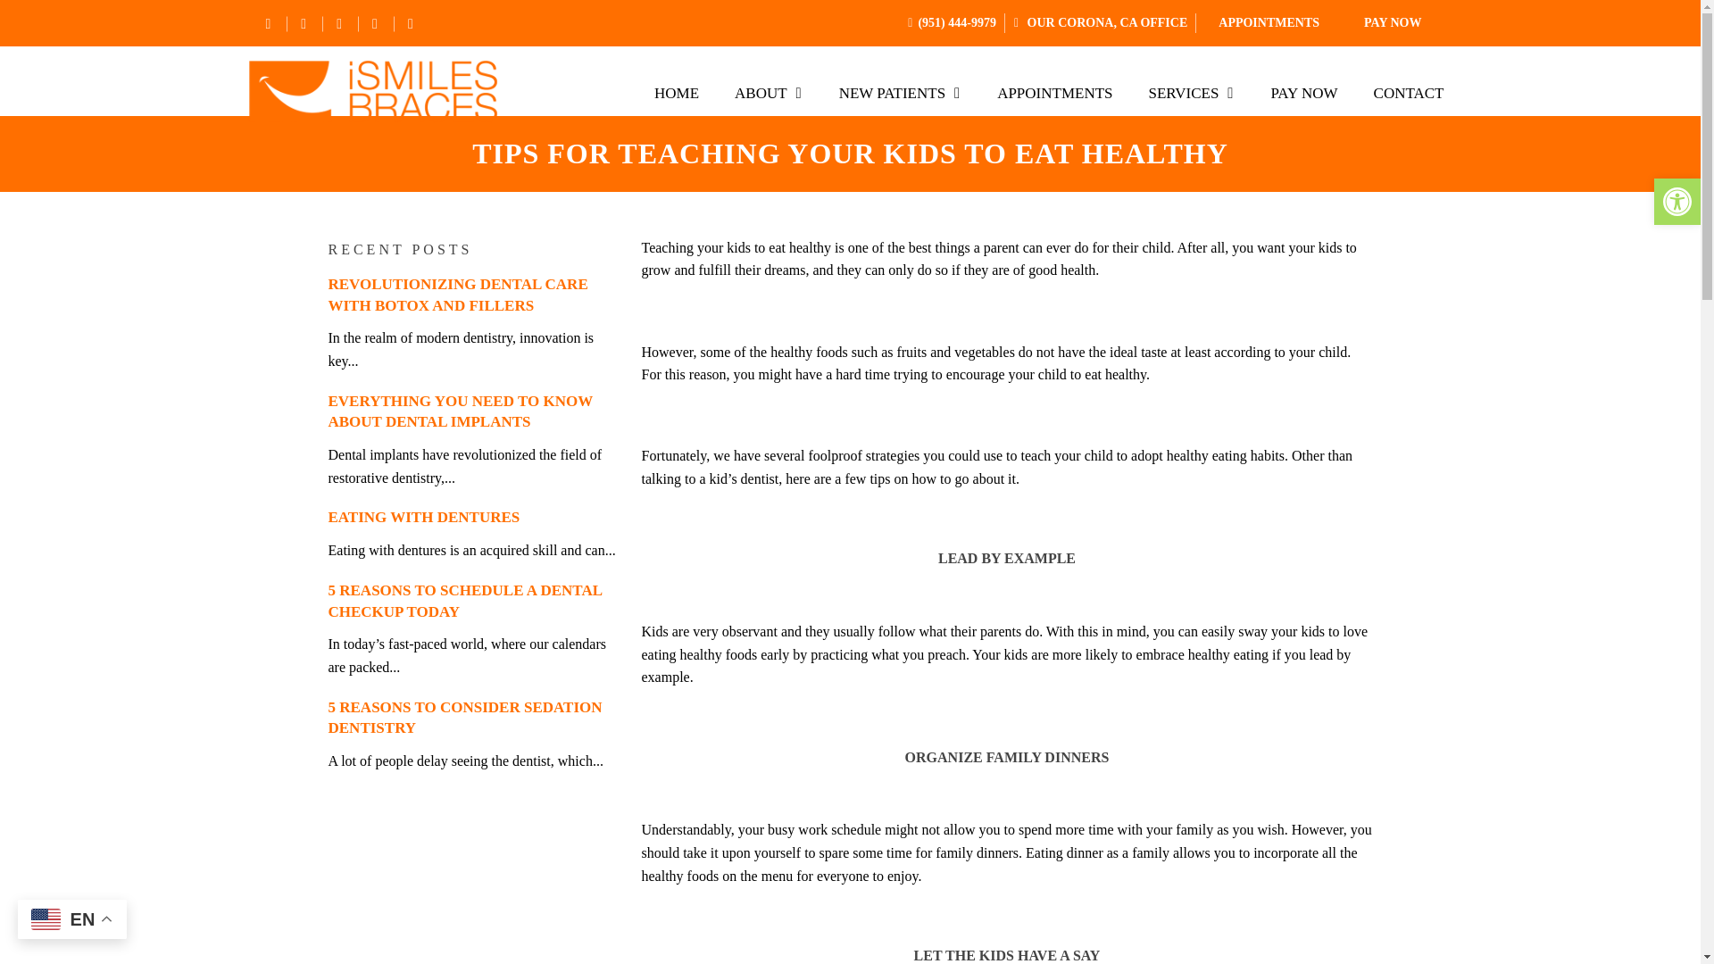  Describe the element at coordinates (1105, 23) in the screenshot. I see `OUR CORONA, CA OFFICE` at that location.